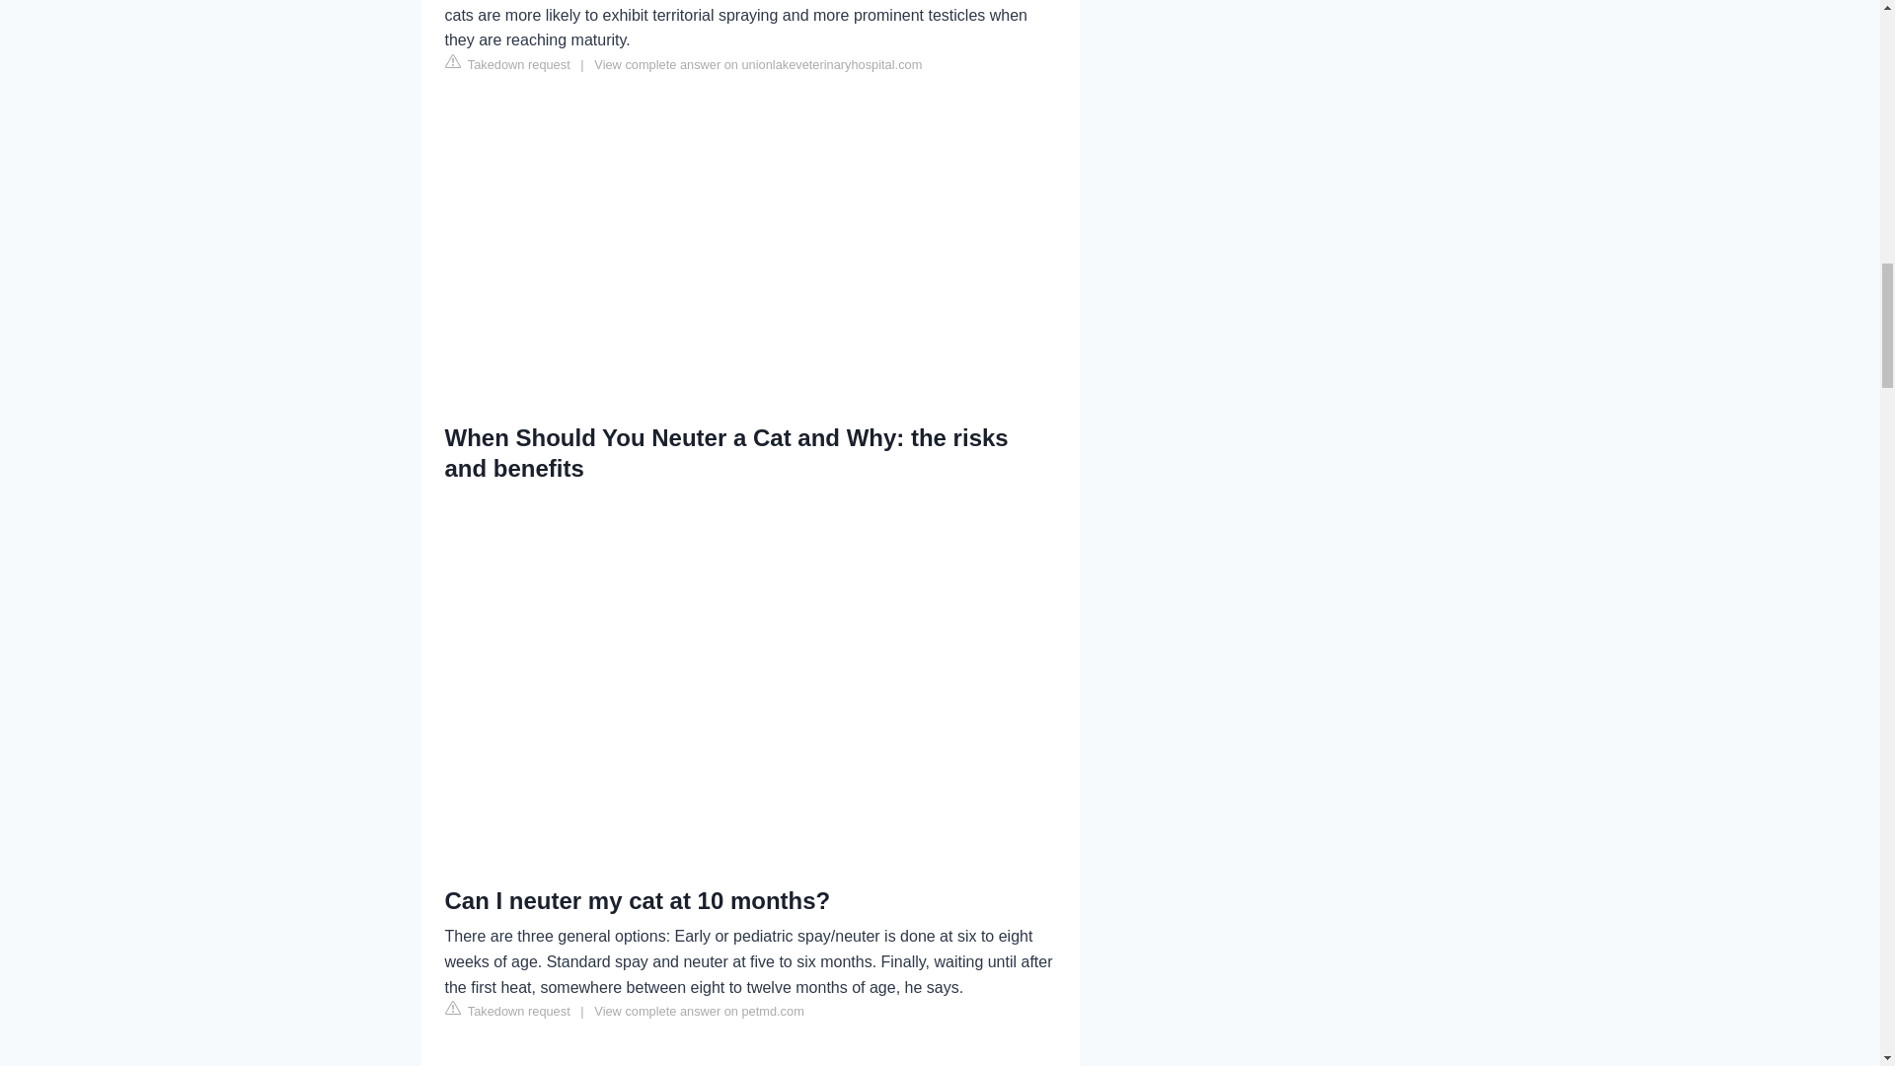 This screenshot has height=1066, width=1895. What do you see at coordinates (699, 1011) in the screenshot?
I see `View complete answer on petmd.com` at bounding box center [699, 1011].